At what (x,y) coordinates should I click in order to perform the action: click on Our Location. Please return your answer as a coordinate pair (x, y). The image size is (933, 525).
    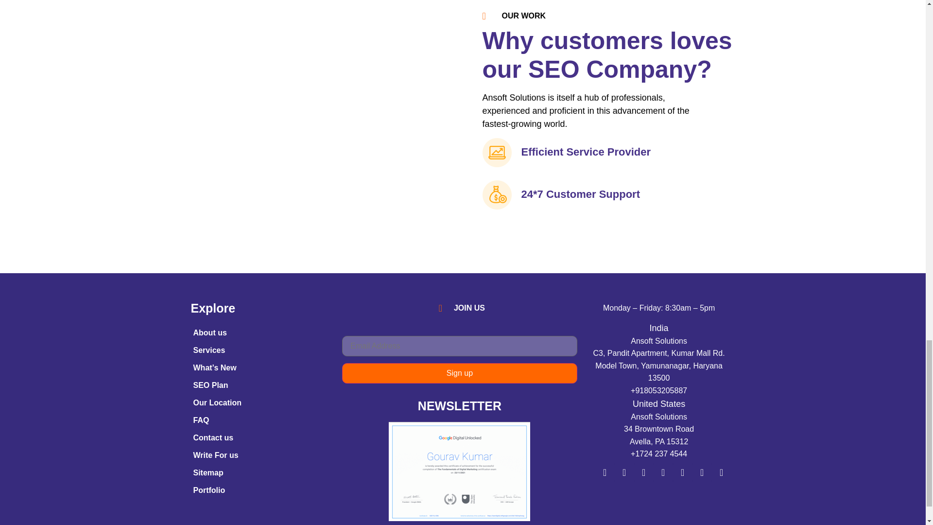
    Looking at the image, I should click on (261, 402).